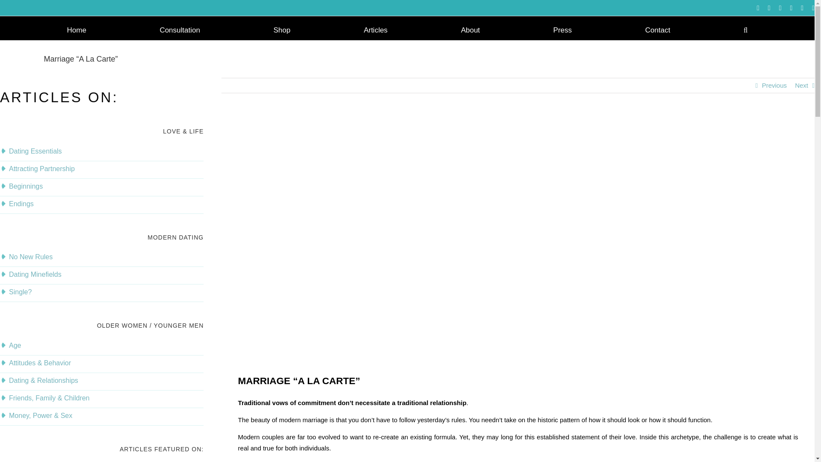  What do you see at coordinates (180, 29) in the screenshot?
I see `Consultation` at bounding box center [180, 29].